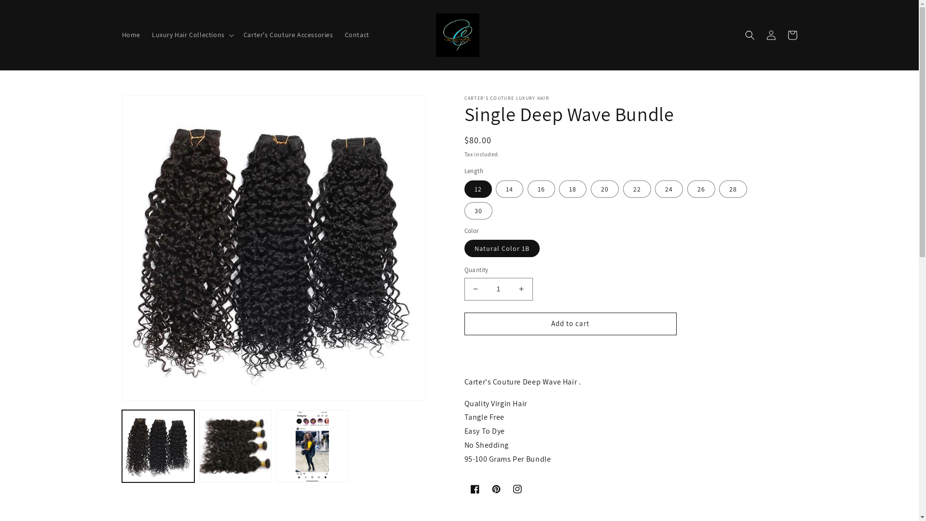  I want to click on Cart, so click(792, 35).